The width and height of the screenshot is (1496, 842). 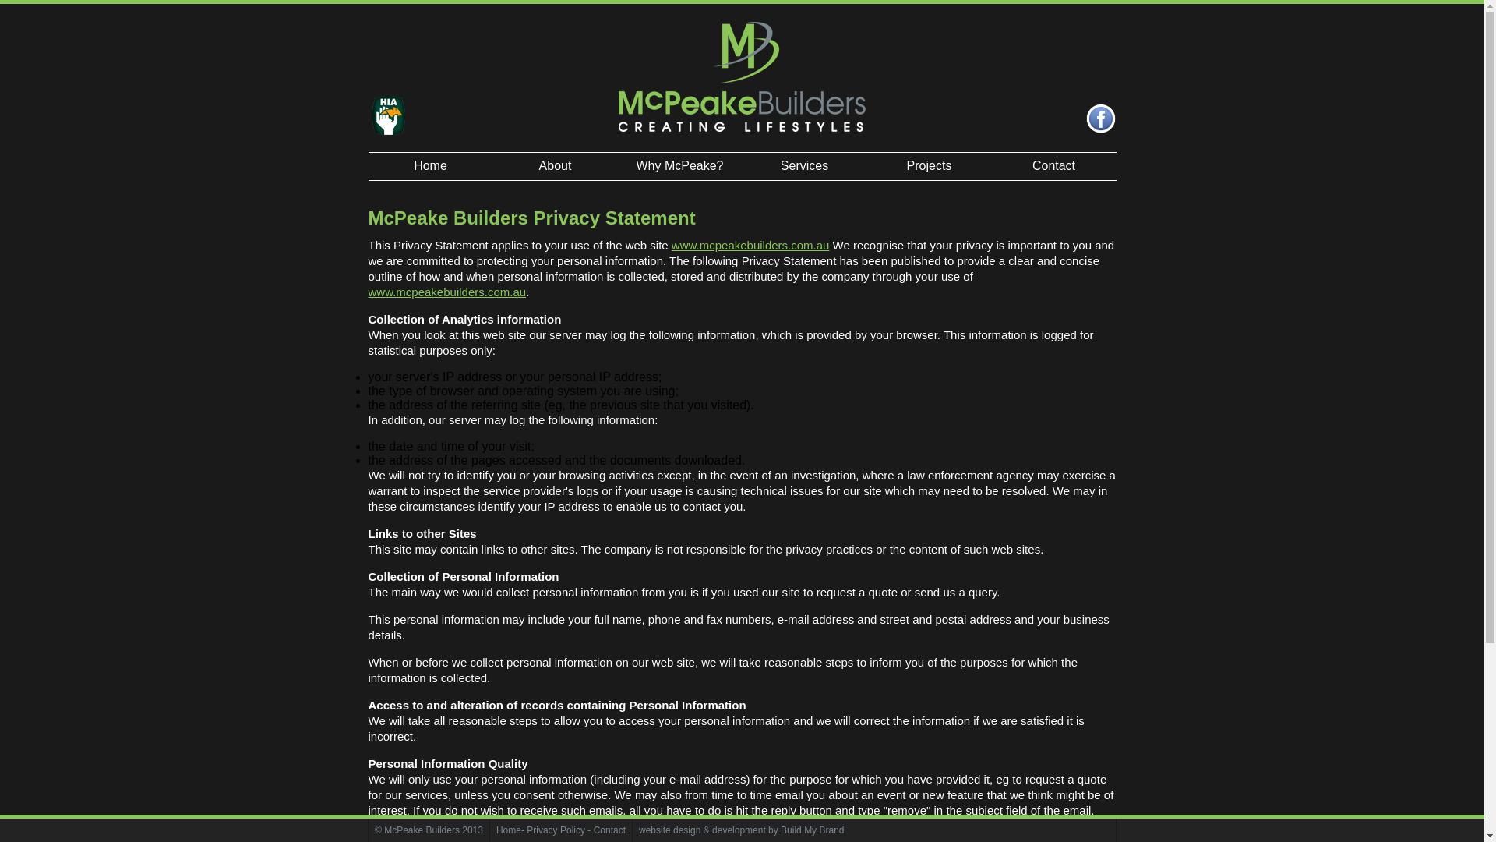 What do you see at coordinates (556, 830) in the screenshot?
I see `Privacy Policy` at bounding box center [556, 830].